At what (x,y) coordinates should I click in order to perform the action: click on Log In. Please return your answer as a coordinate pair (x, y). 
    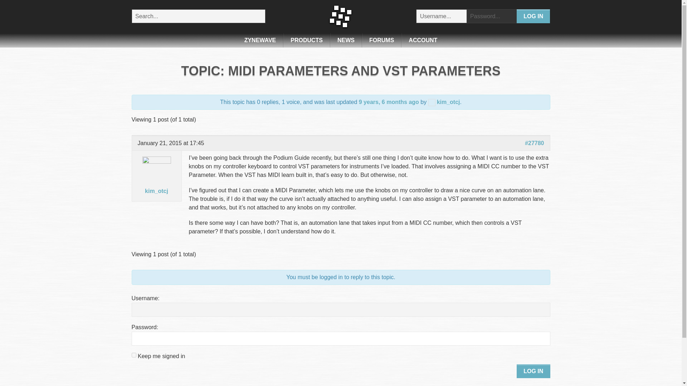
    Looking at the image, I should click on (533, 16).